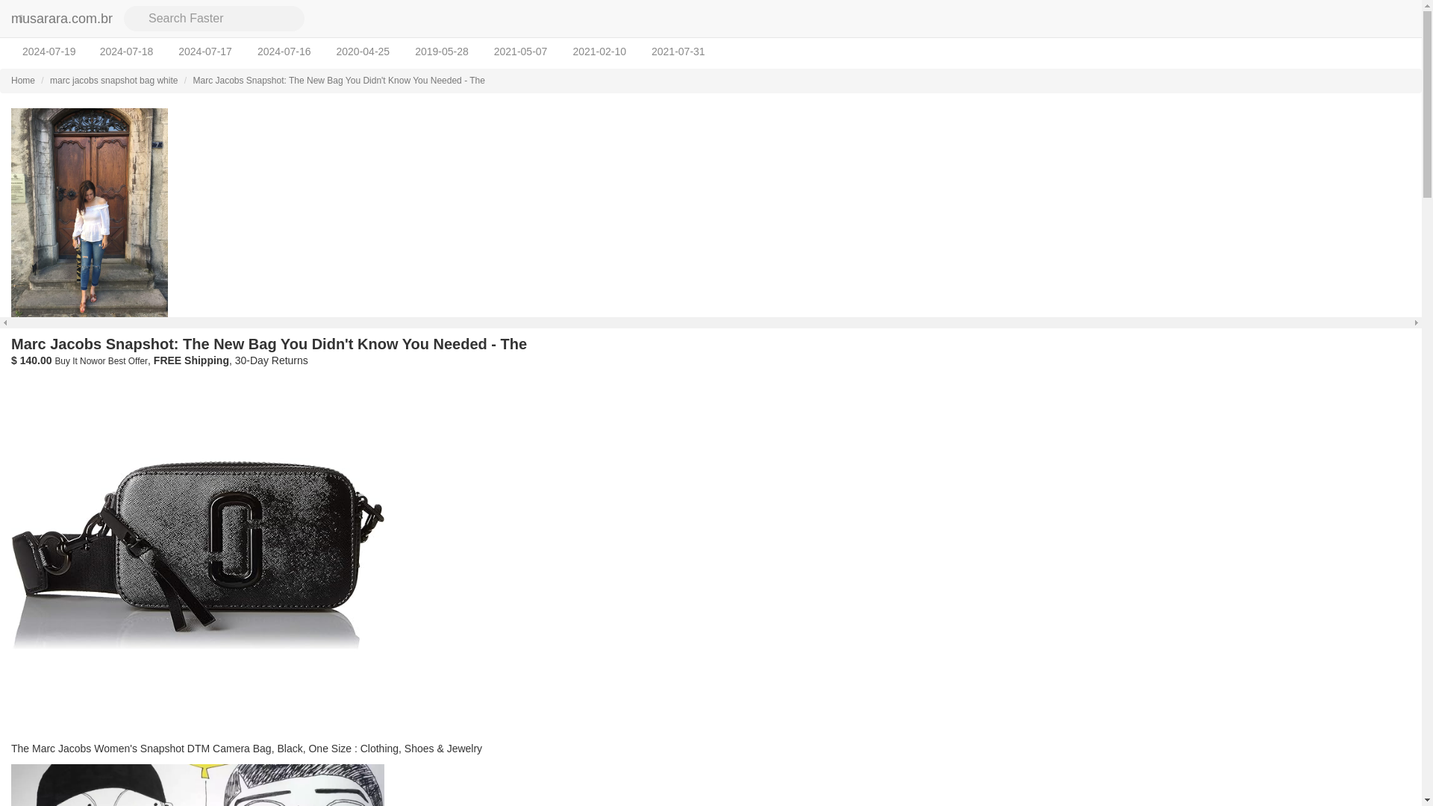 The width and height of the screenshot is (1433, 806). I want to click on marc jacobs snapshot bag white, so click(113, 81).